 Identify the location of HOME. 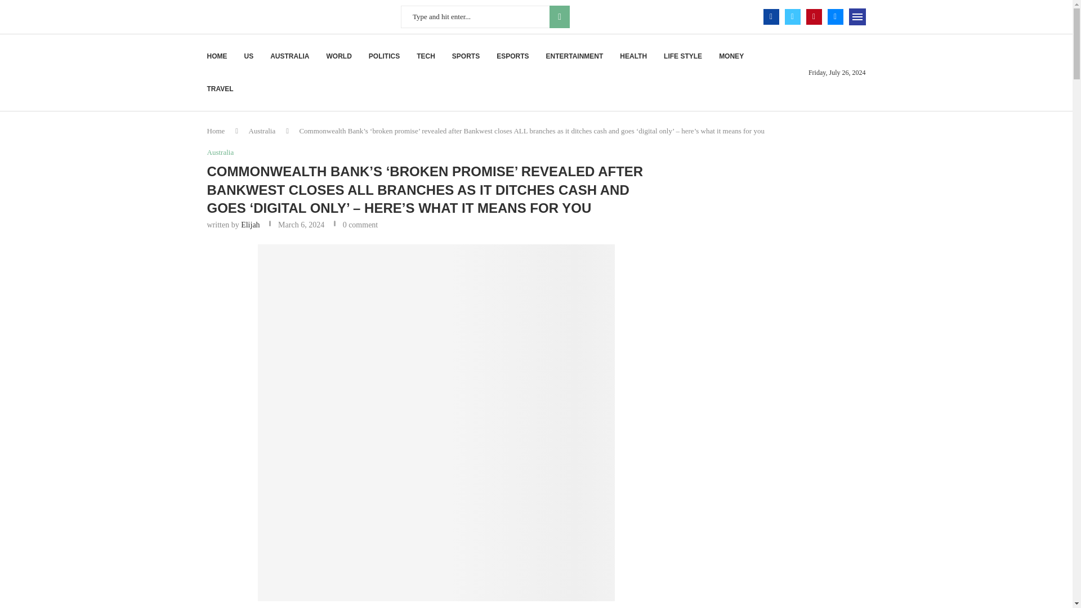
(217, 56).